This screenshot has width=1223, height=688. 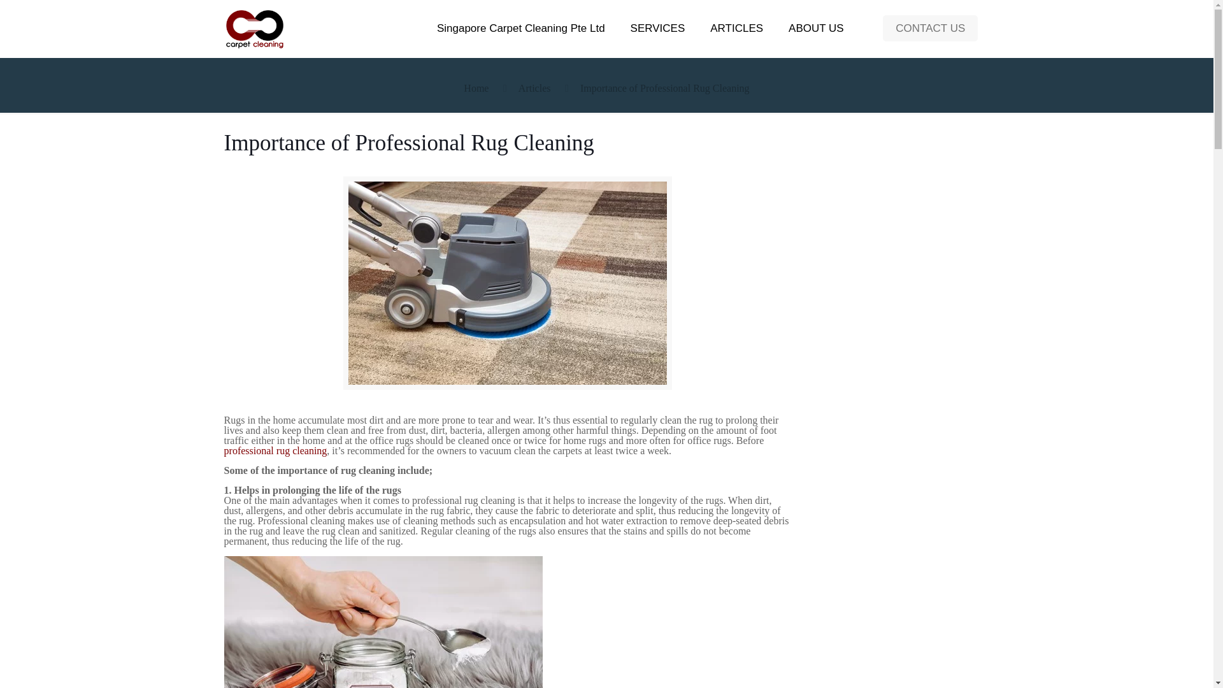 I want to click on CONTACT US, so click(x=930, y=28).